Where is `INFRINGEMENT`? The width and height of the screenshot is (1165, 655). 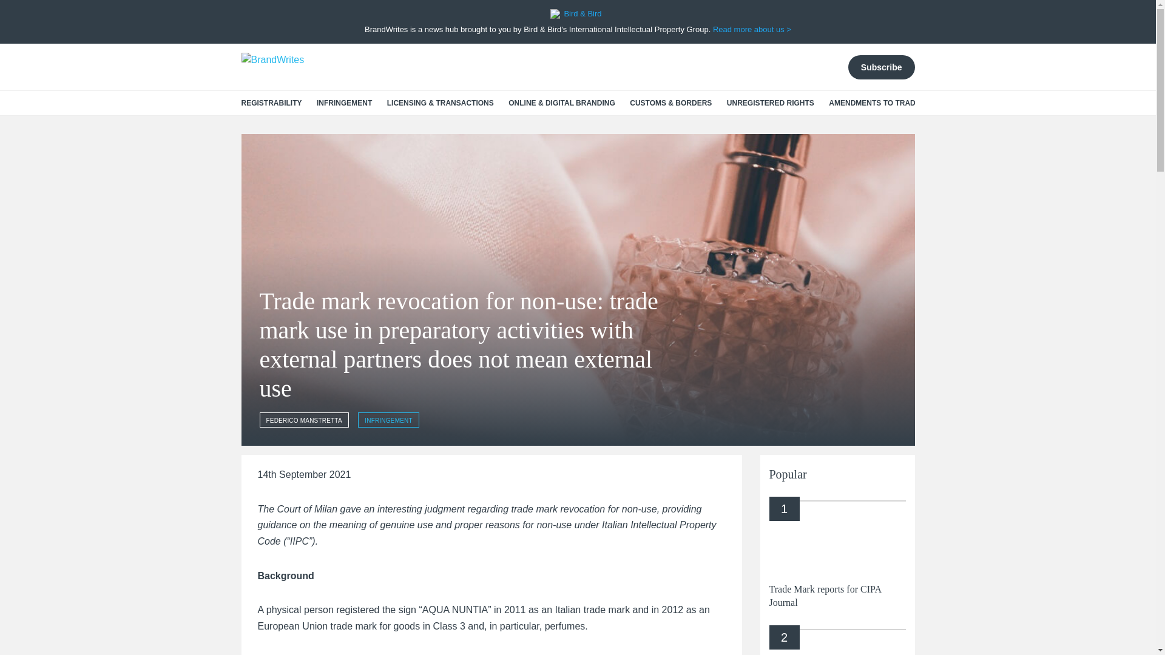 INFRINGEMENT is located at coordinates (388, 420).